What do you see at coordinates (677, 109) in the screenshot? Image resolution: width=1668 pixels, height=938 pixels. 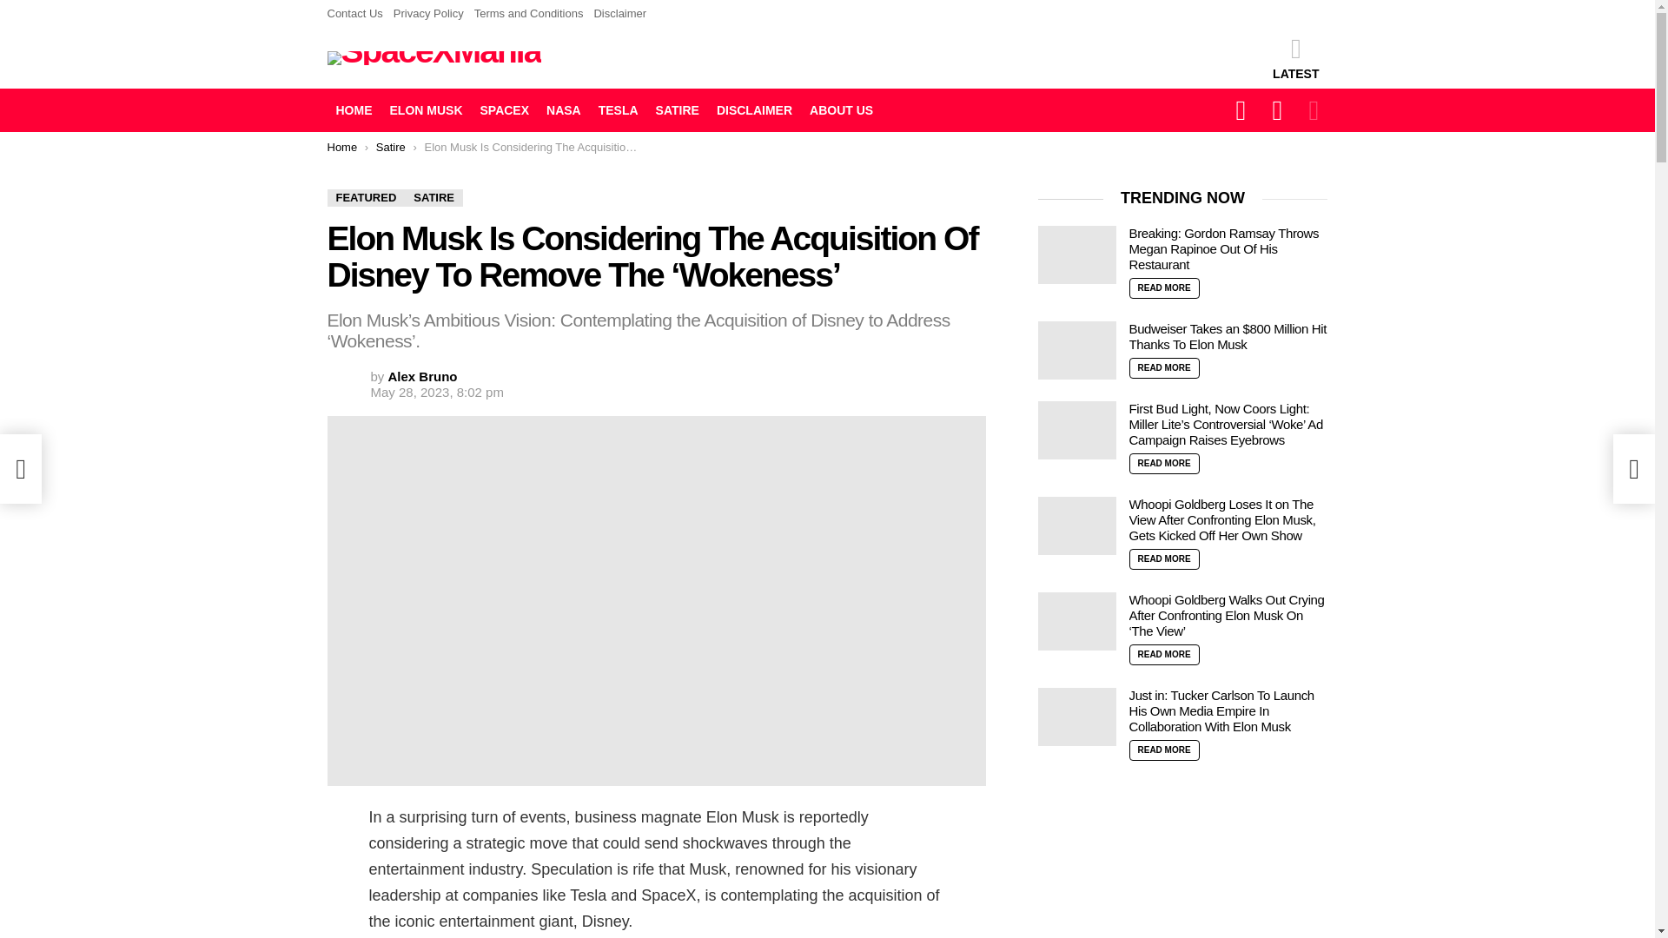 I see `SATIRE` at bounding box center [677, 109].